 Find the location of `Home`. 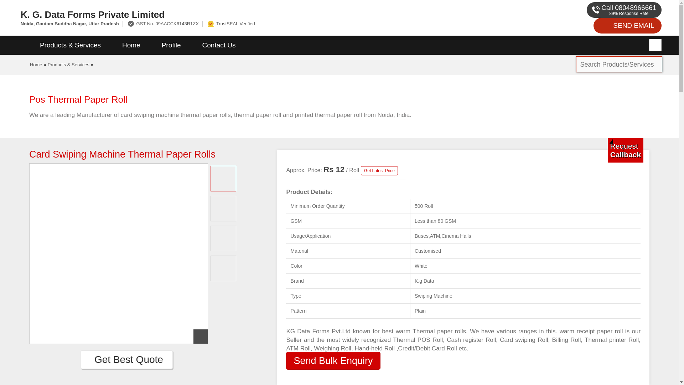

Home is located at coordinates (36, 65).